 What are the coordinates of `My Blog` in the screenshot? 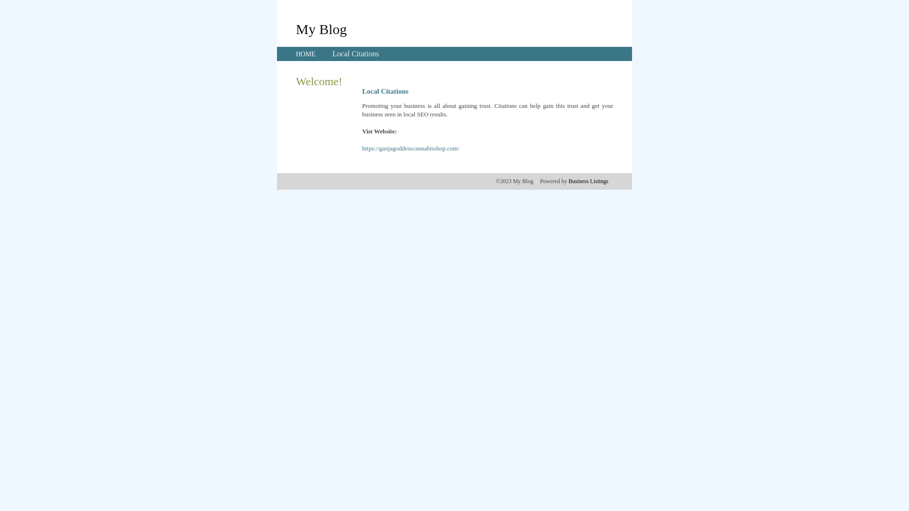 It's located at (321, 29).